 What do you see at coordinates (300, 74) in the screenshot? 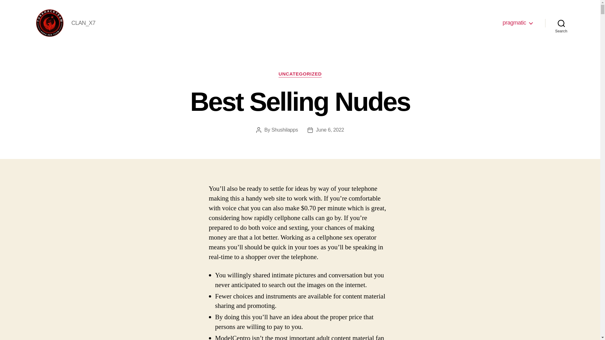
I see `UNCATEGORIZED` at bounding box center [300, 74].